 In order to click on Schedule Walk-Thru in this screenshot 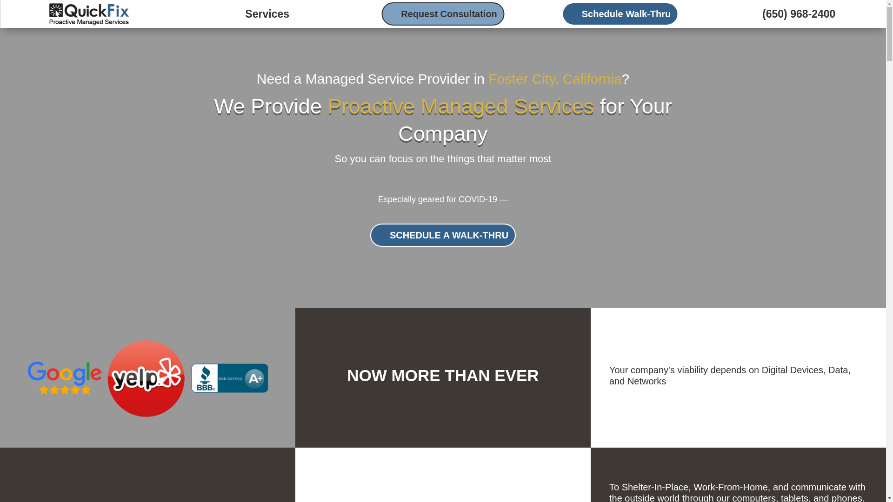, I will do `click(620, 14)`.